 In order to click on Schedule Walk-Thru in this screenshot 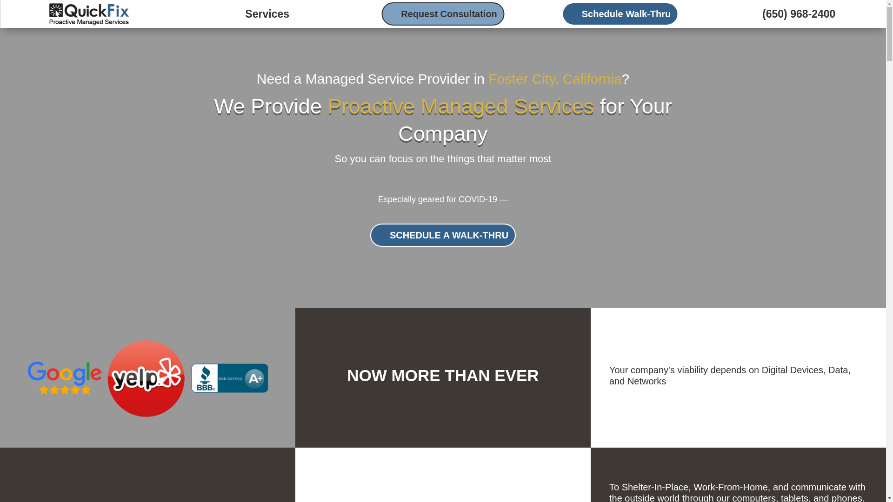, I will do `click(620, 14)`.